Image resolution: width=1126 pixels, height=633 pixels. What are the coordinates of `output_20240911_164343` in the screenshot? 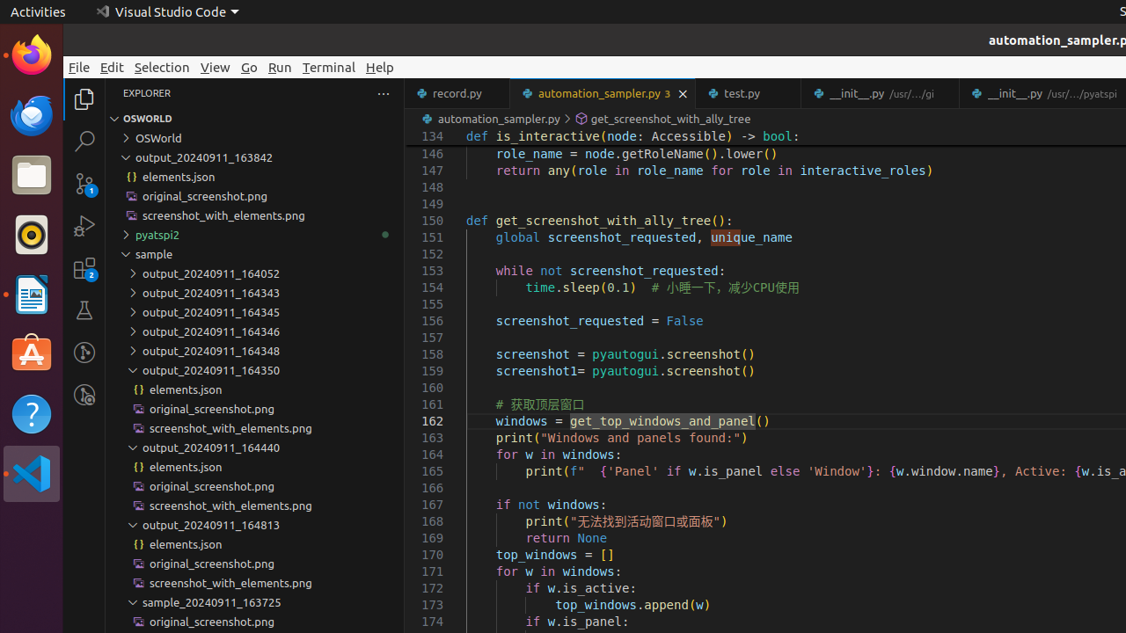 It's located at (255, 293).